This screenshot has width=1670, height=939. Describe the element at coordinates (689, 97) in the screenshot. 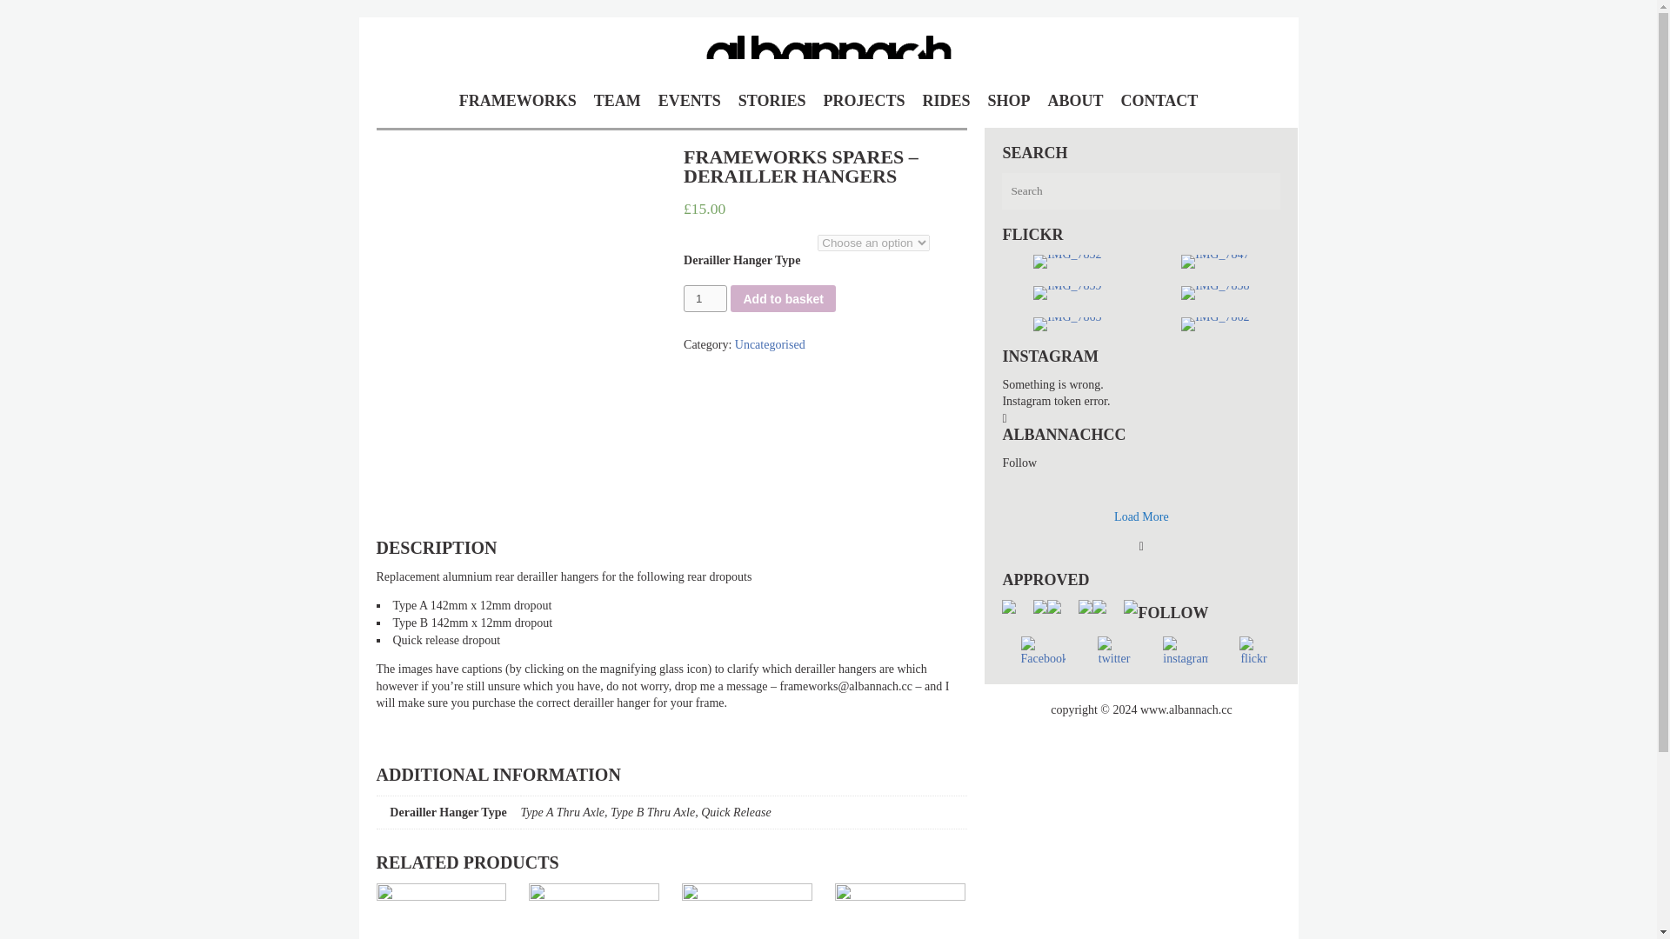

I see `EVENTS` at that location.